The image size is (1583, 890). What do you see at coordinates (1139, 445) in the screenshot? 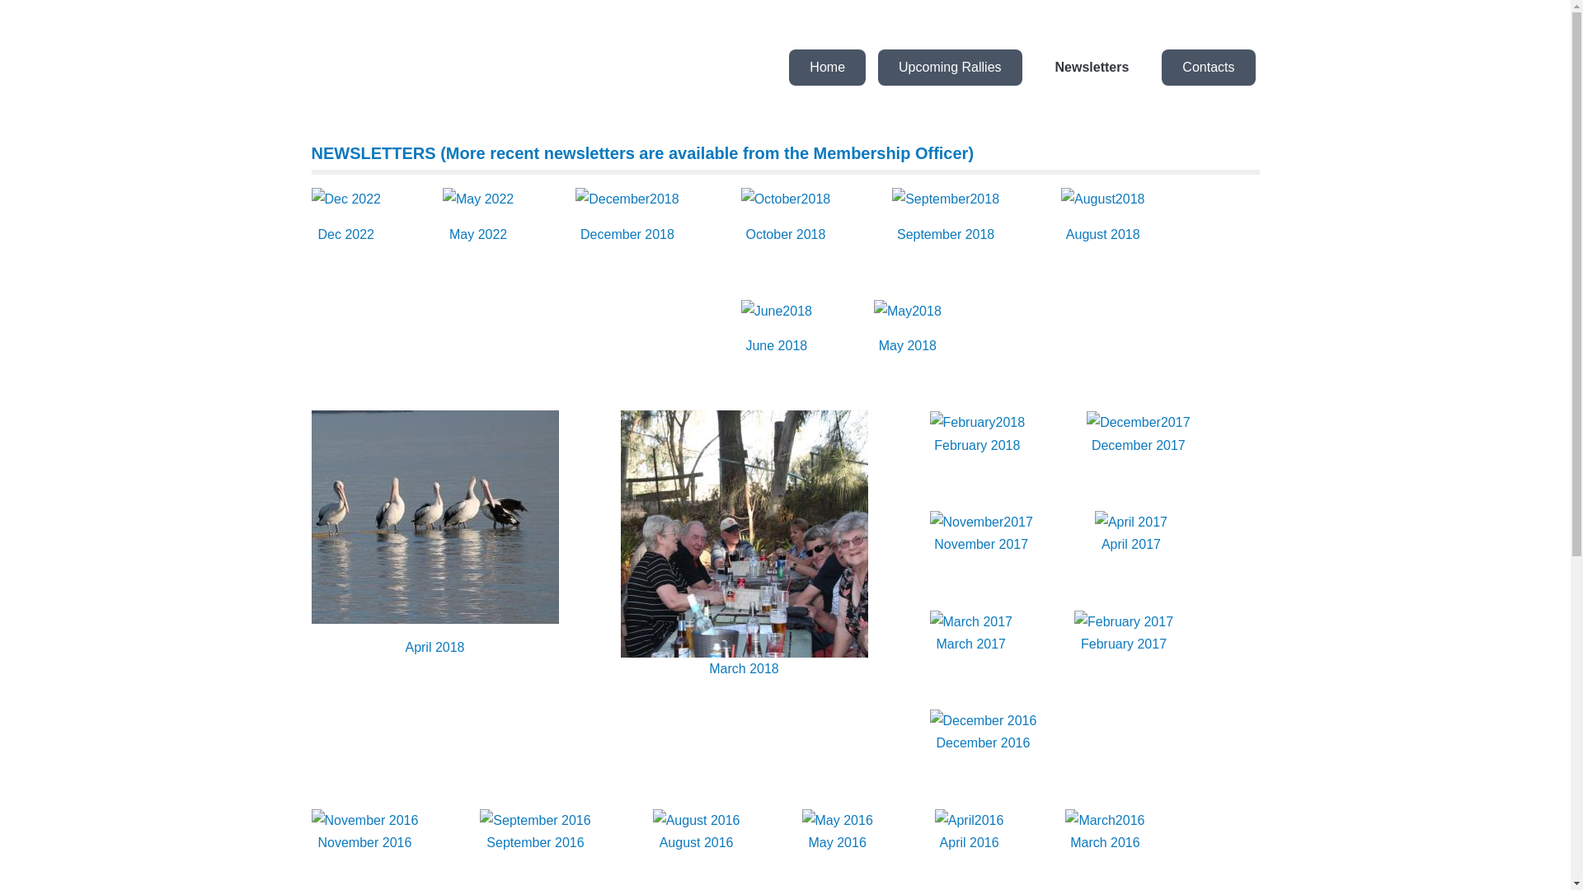
I see `December 2017` at bounding box center [1139, 445].